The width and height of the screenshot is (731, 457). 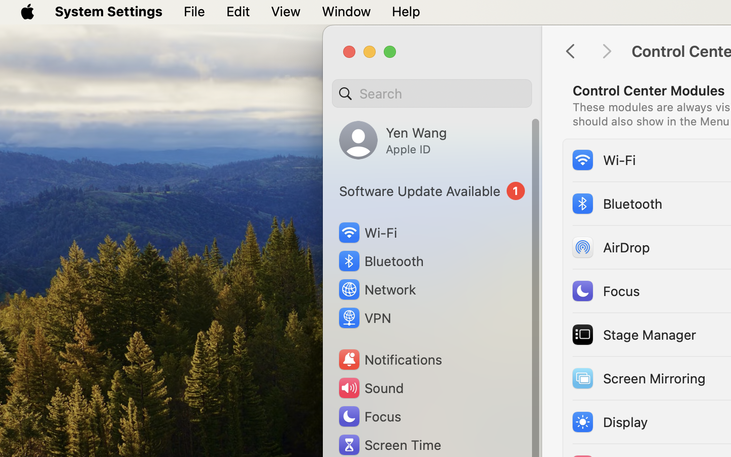 I want to click on Screen Time, so click(x=389, y=445).